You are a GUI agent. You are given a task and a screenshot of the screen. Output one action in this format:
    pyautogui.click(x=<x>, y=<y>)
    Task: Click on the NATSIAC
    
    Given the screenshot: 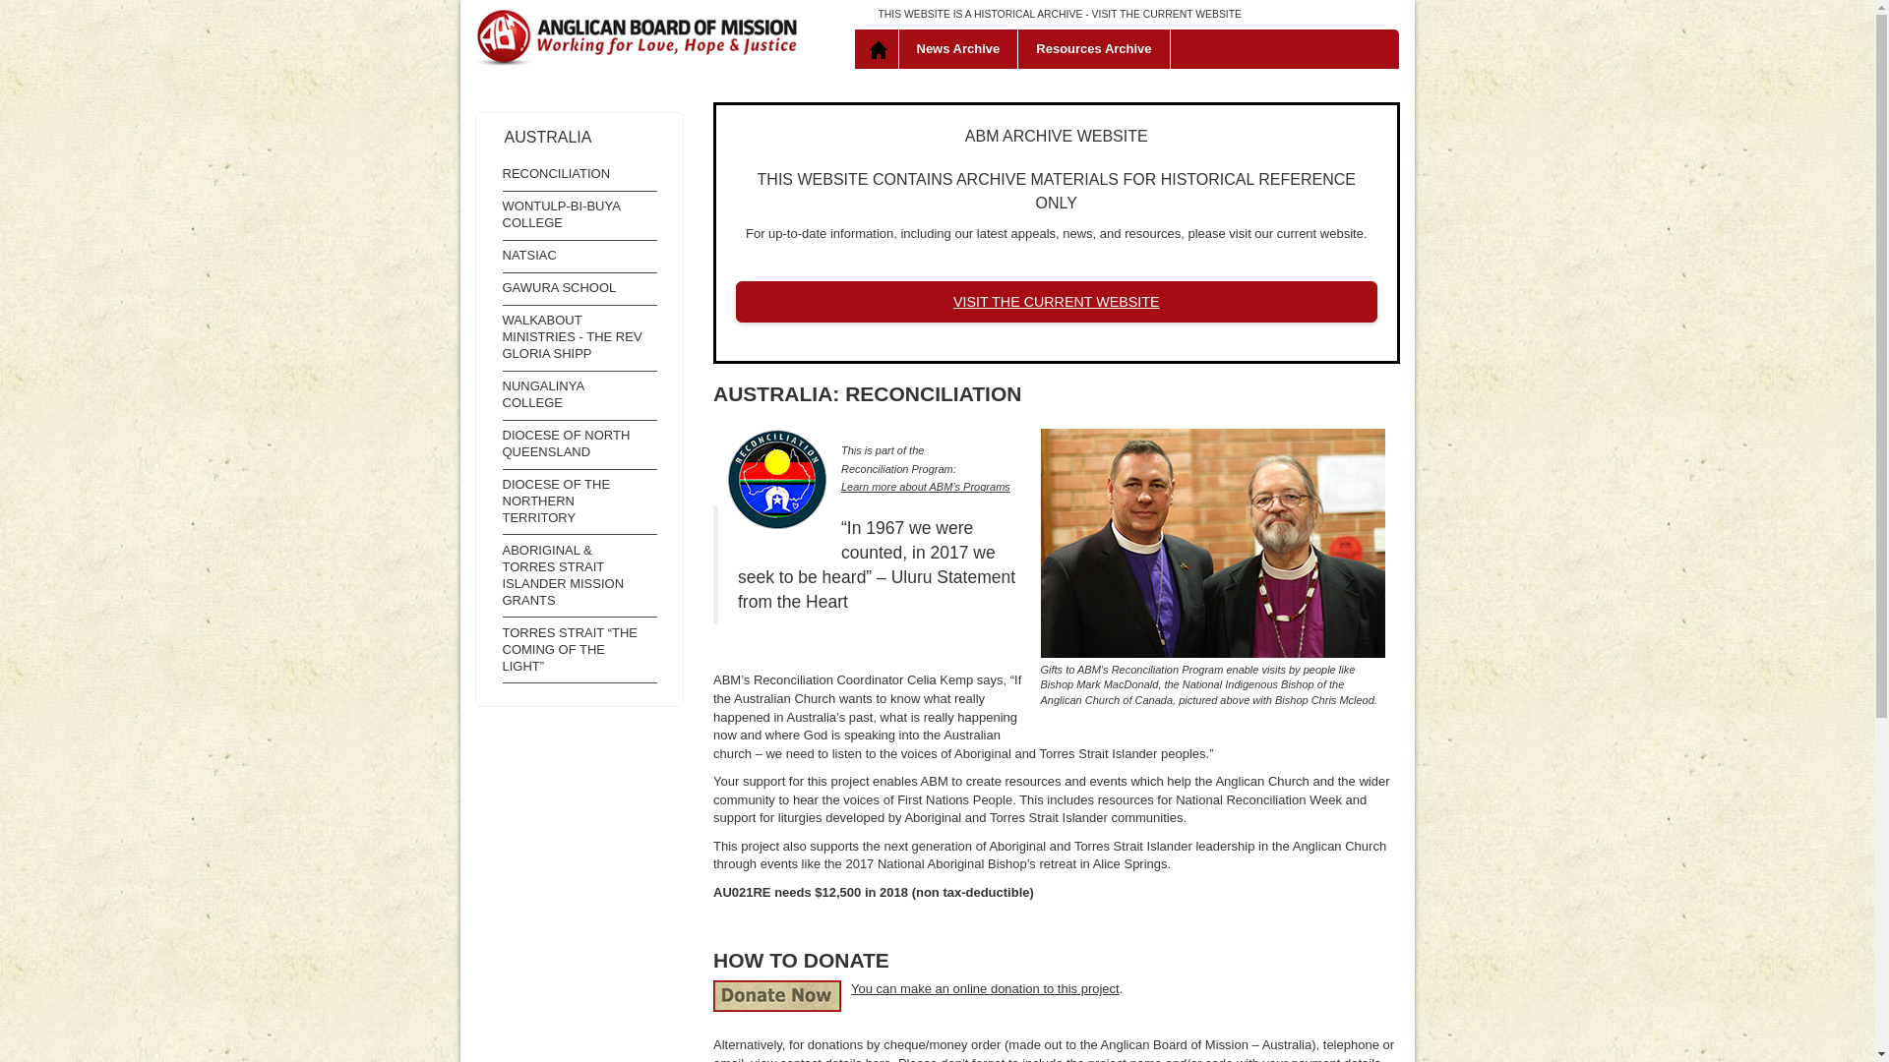 What is the action you would take?
    pyautogui.click(x=579, y=256)
    